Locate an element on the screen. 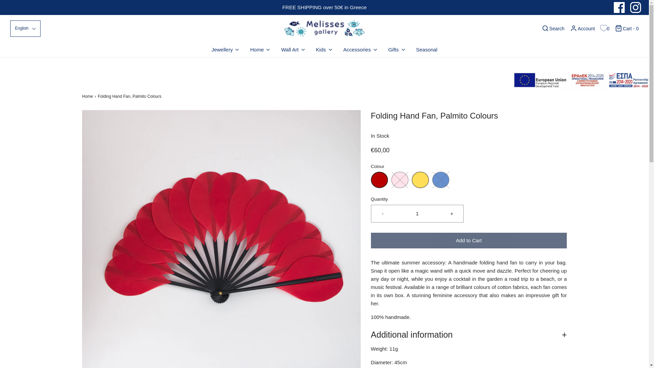 The image size is (654, 368). Kids is located at coordinates (324, 50).